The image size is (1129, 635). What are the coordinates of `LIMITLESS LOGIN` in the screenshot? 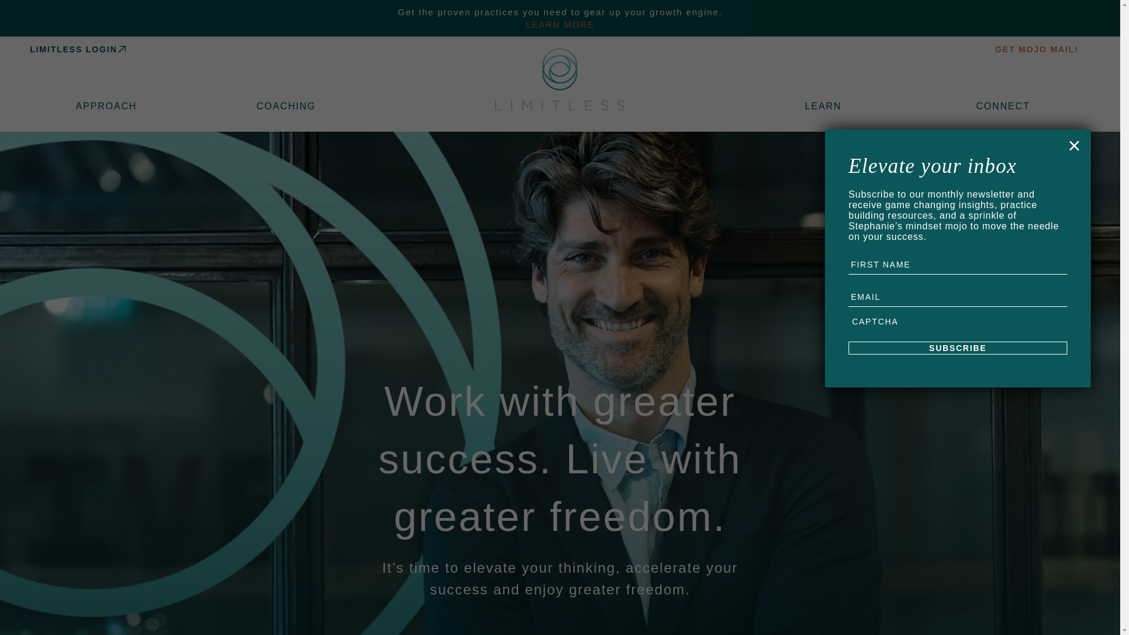 It's located at (287, 49).